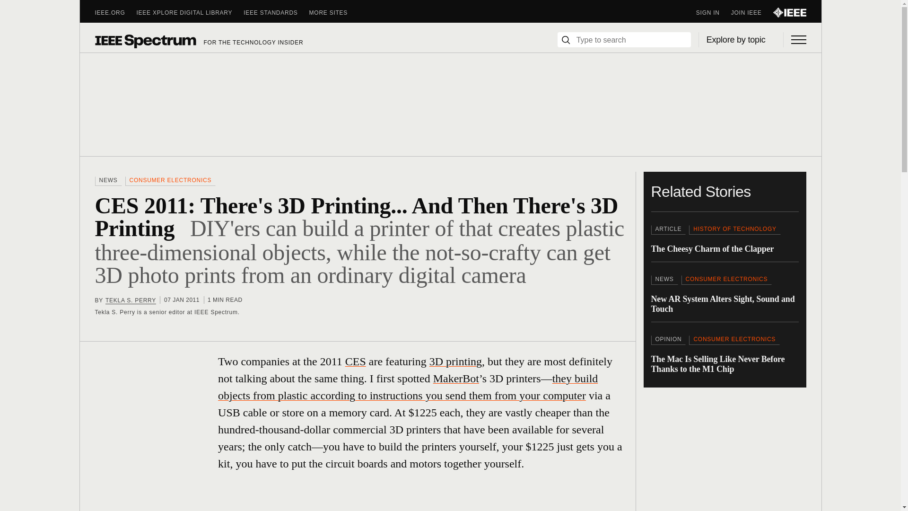 The width and height of the screenshot is (908, 511). Describe the element at coordinates (713, 12) in the screenshot. I see `SIGN IN` at that location.